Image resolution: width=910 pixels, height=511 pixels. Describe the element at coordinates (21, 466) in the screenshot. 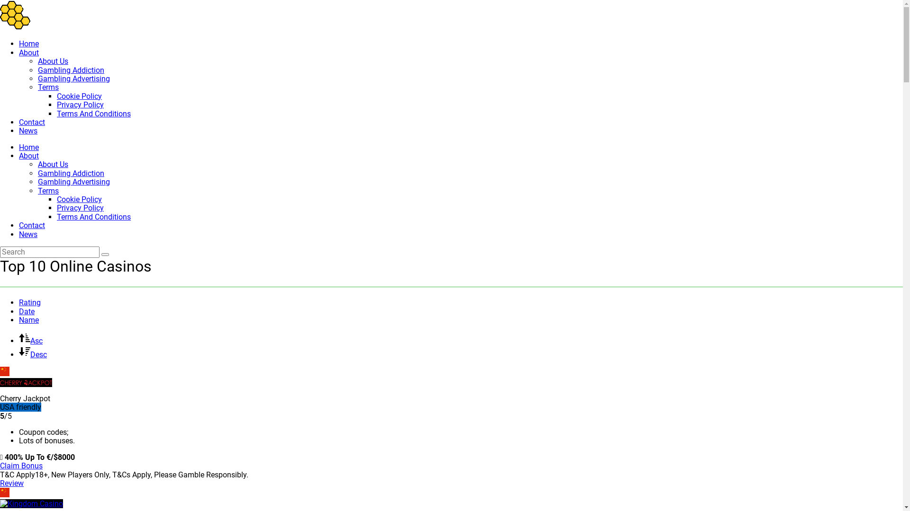

I see `Claim Bonus` at that location.